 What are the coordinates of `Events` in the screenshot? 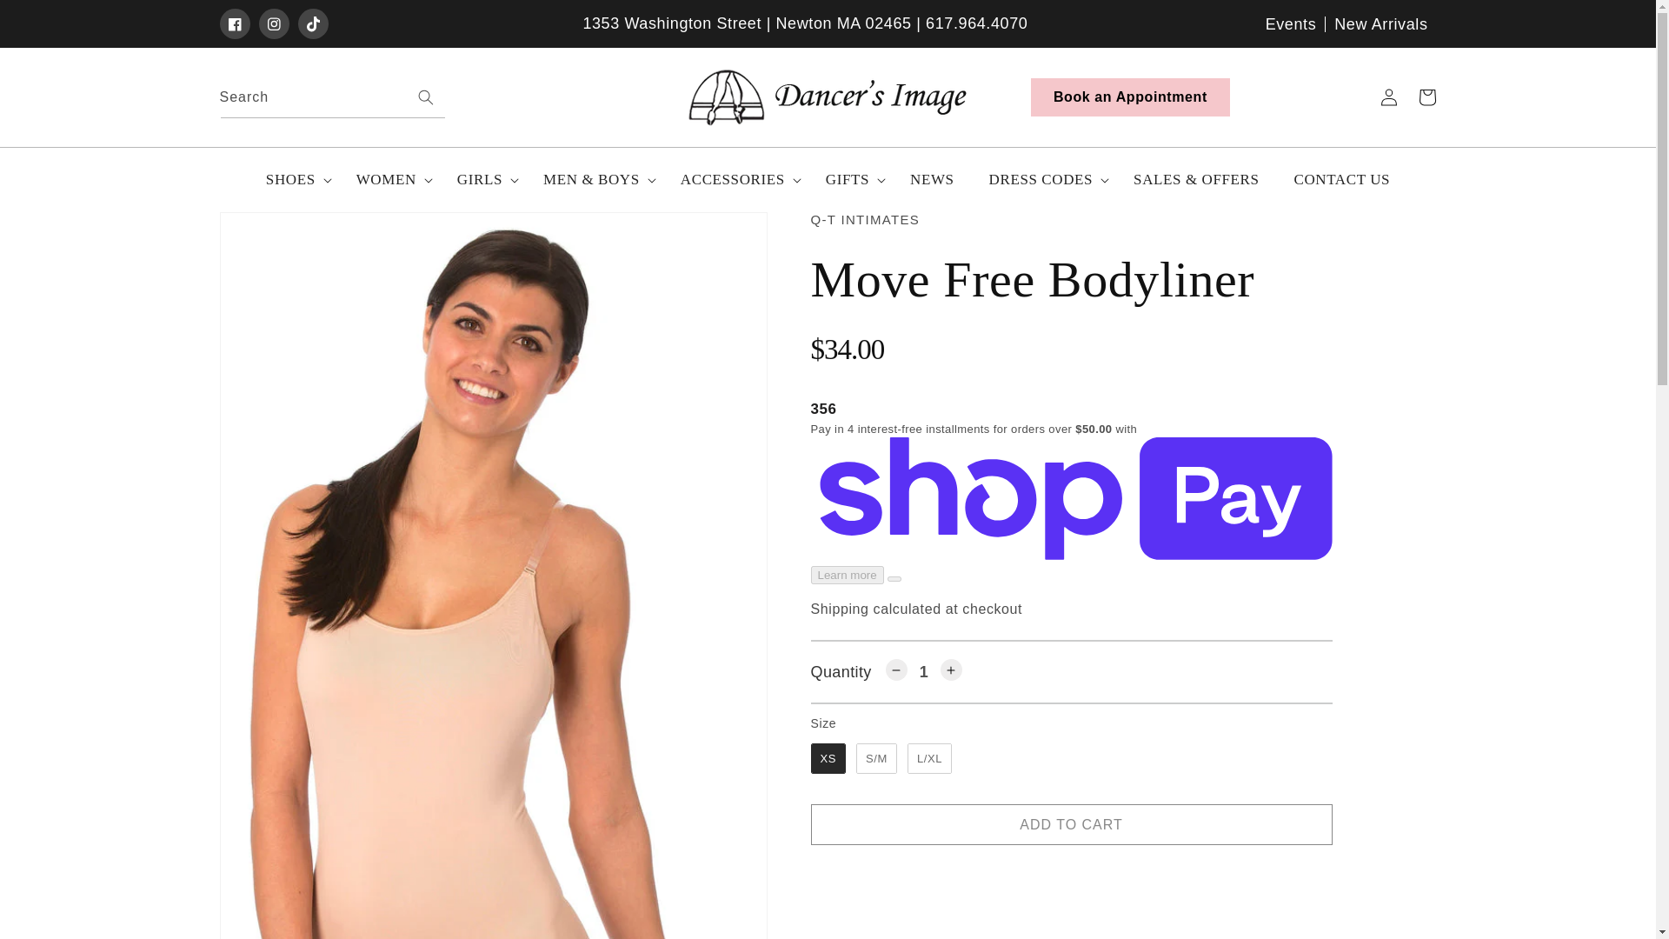 It's located at (1292, 23).